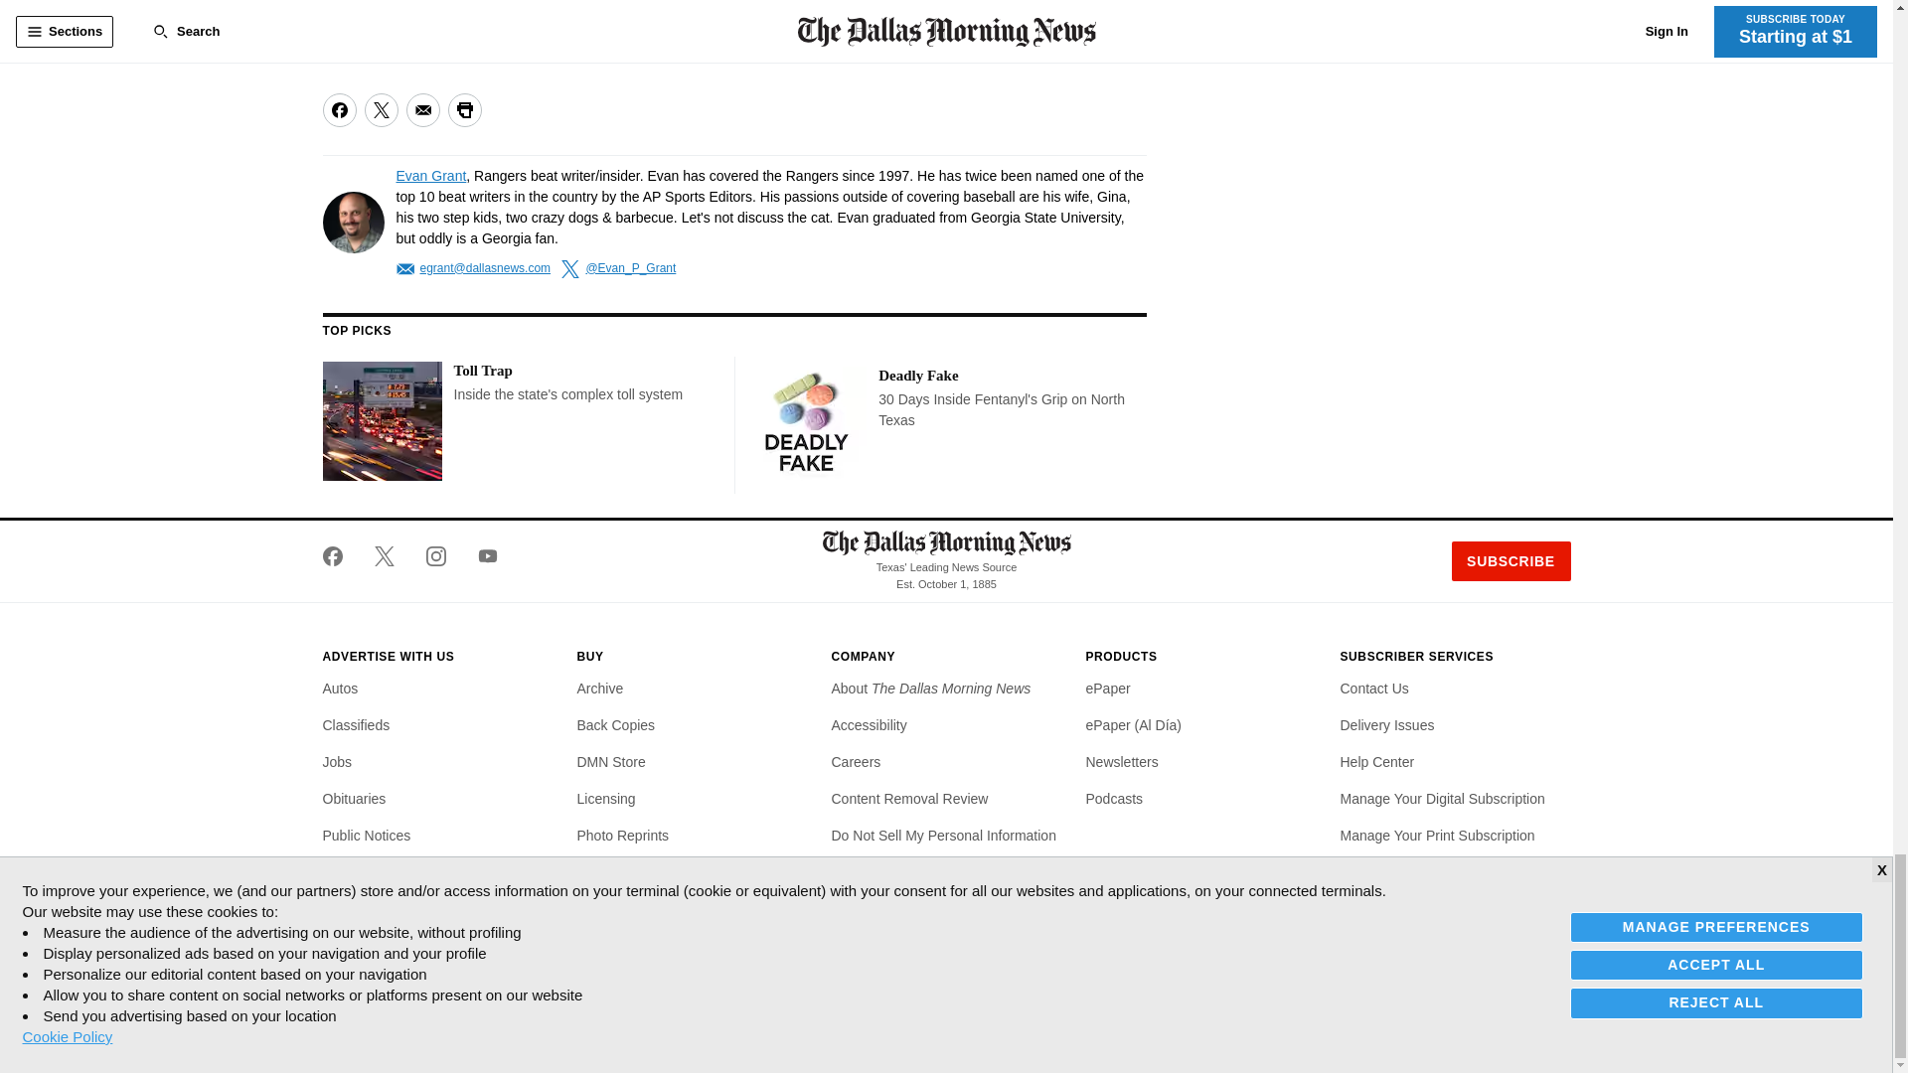 This screenshot has width=1908, height=1073. Describe the element at coordinates (435, 556) in the screenshot. I see `The Dallas Morning News on Instagram` at that location.